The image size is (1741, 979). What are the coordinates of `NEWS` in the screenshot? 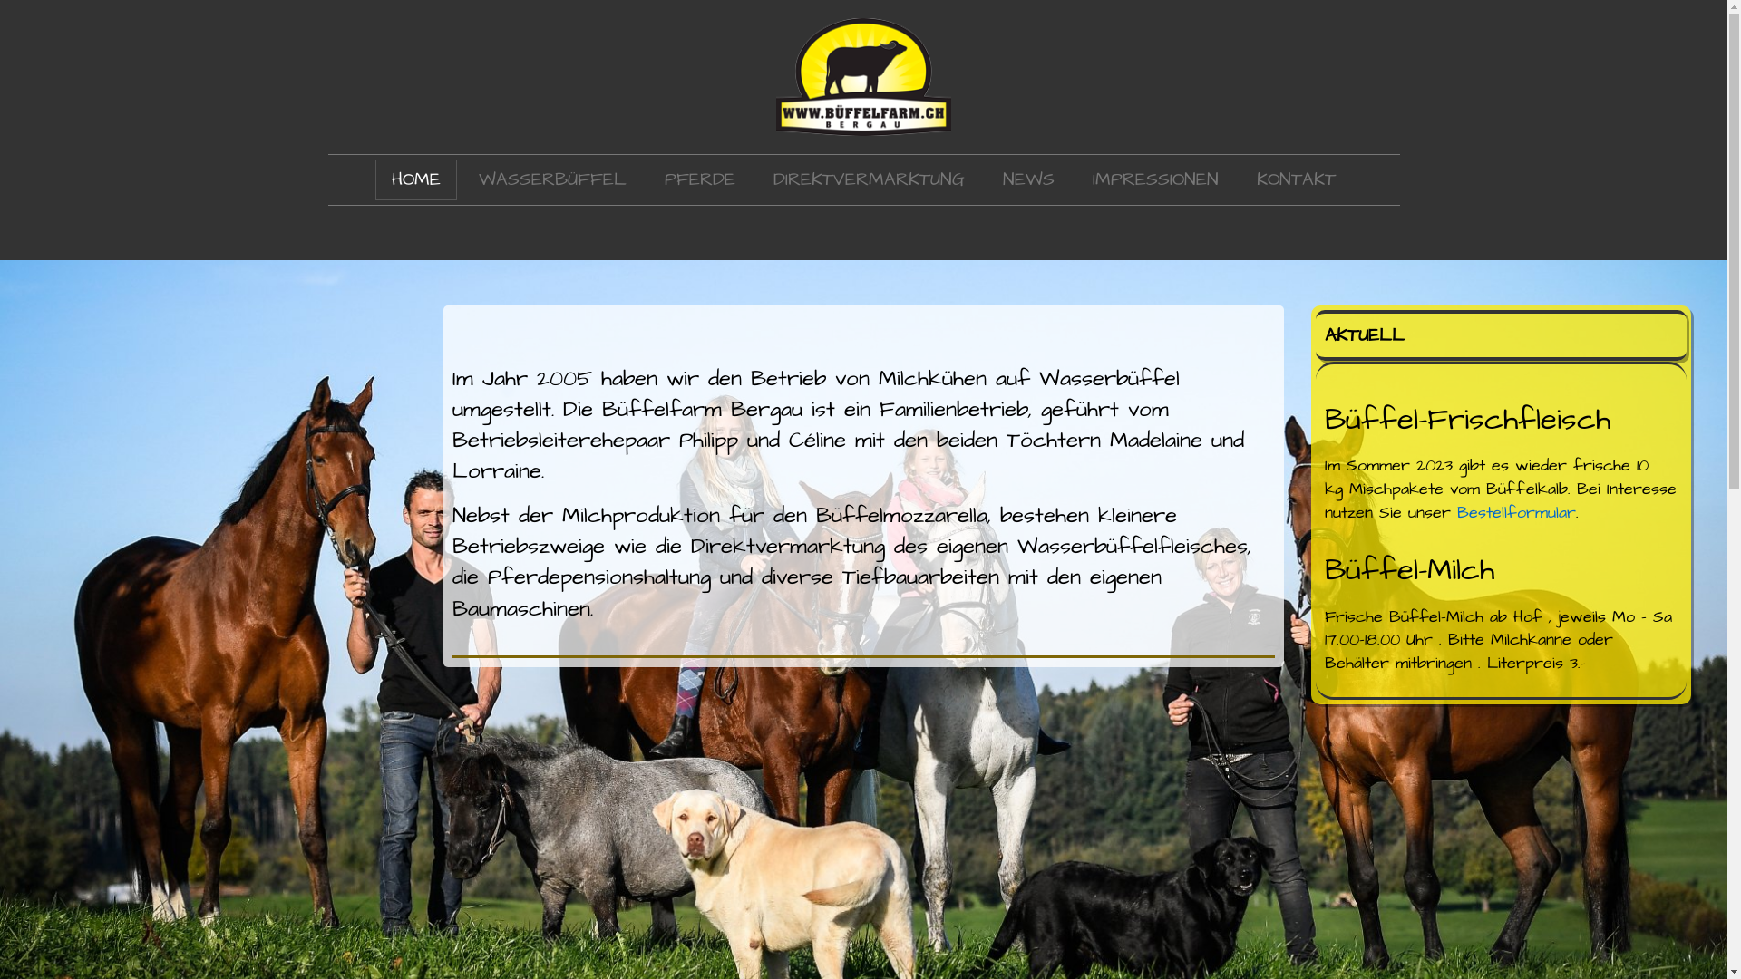 It's located at (1028, 179).